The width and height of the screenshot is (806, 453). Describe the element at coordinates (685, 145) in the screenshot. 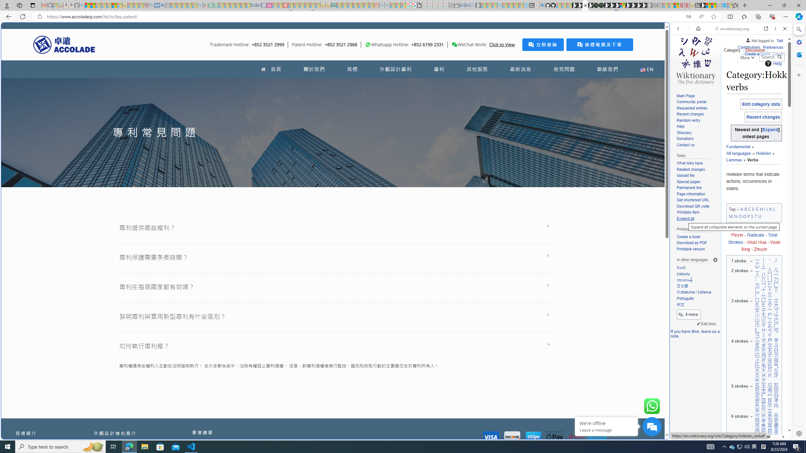

I see `Contact us` at that location.